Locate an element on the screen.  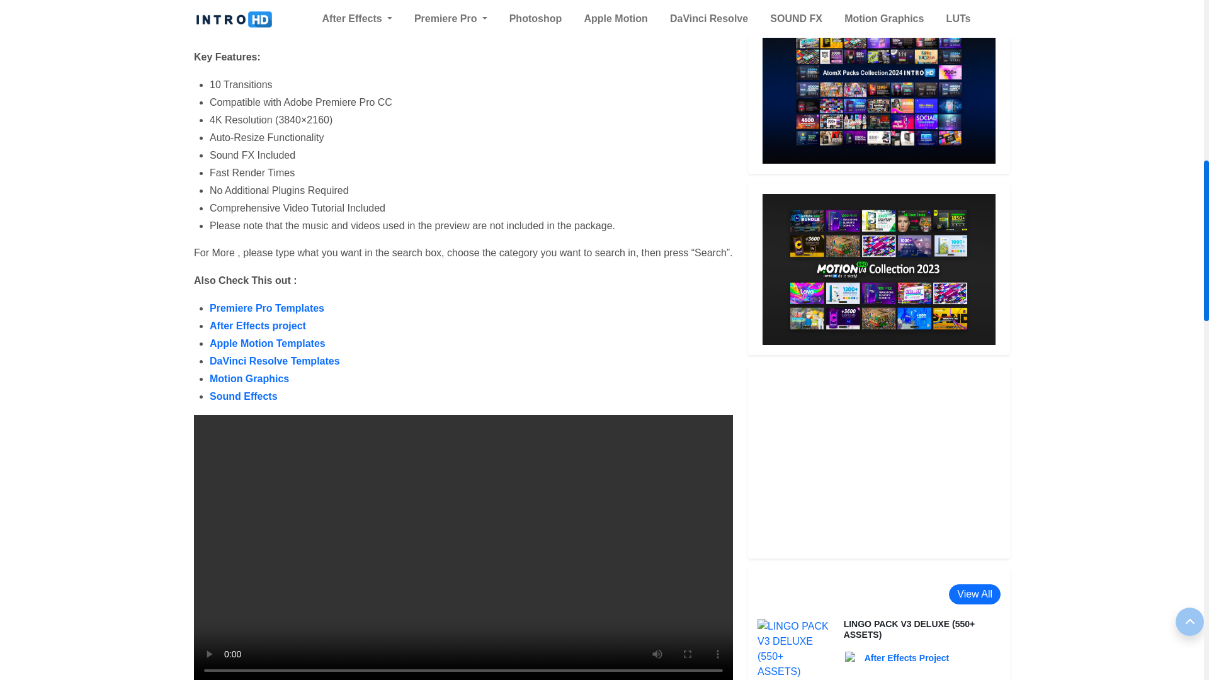
After Effects project is located at coordinates (257, 325).